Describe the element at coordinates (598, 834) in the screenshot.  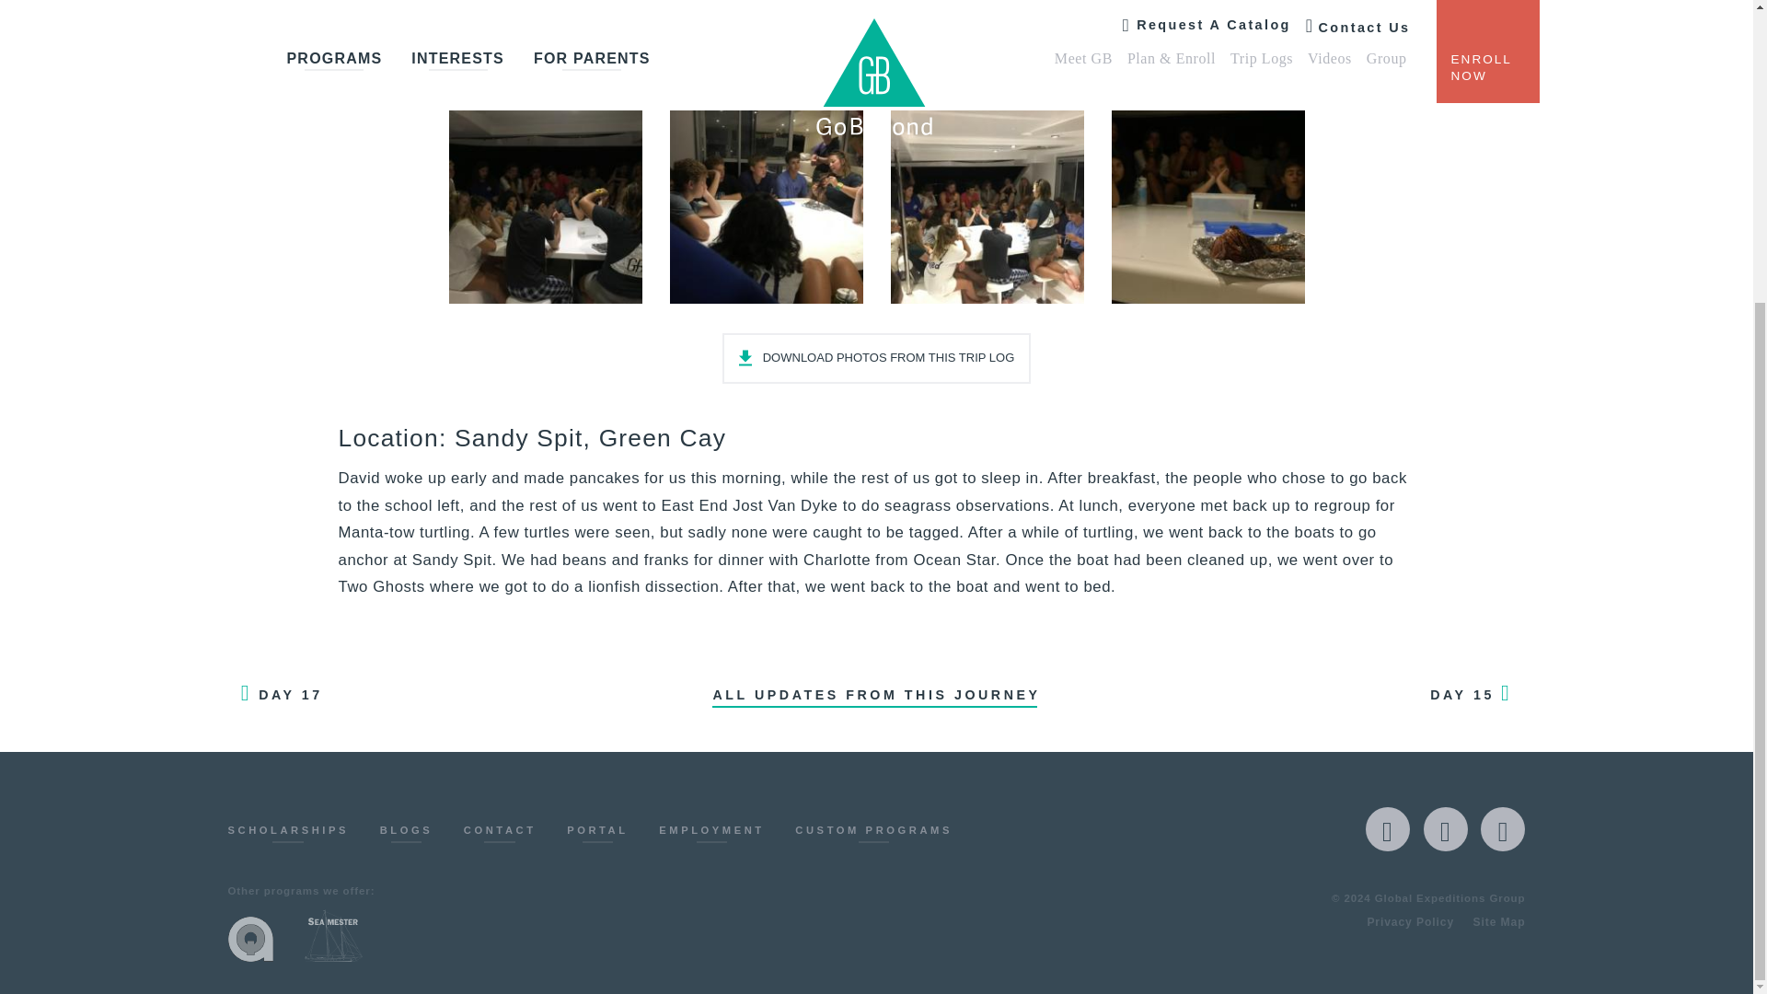
I see `PORTAL` at that location.